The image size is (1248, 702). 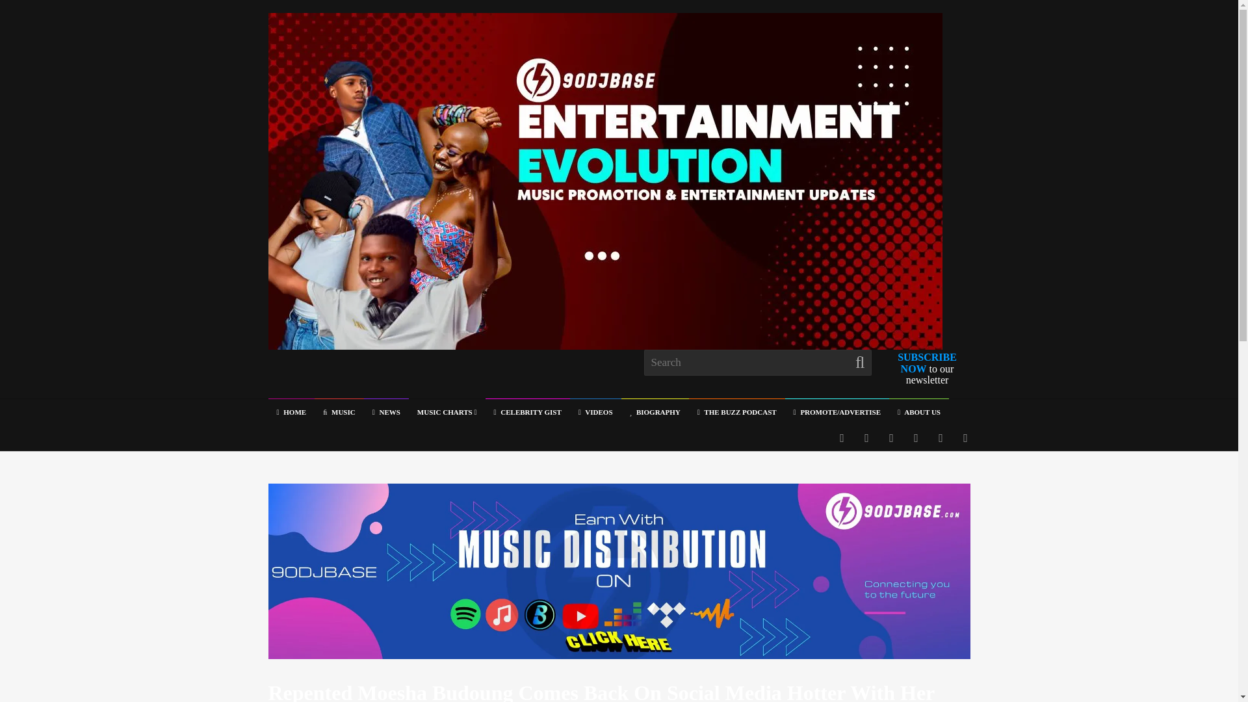 What do you see at coordinates (736, 412) in the screenshot?
I see `THE BUZZ PODCAST` at bounding box center [736, 412].